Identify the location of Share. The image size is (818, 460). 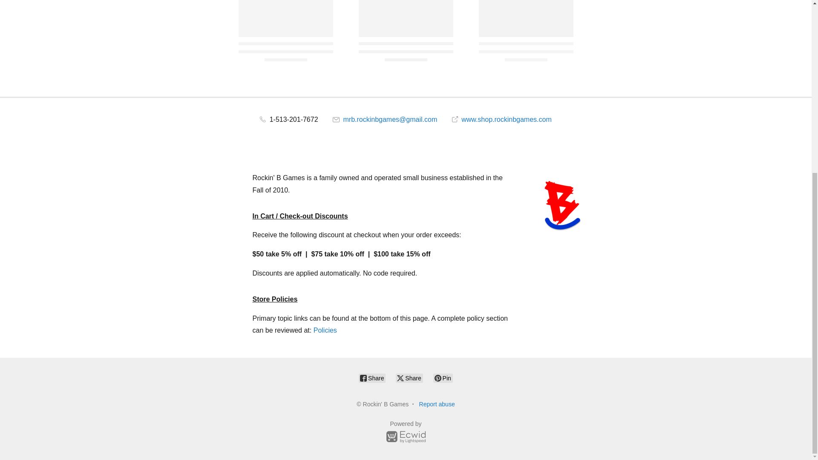
(372, 378).